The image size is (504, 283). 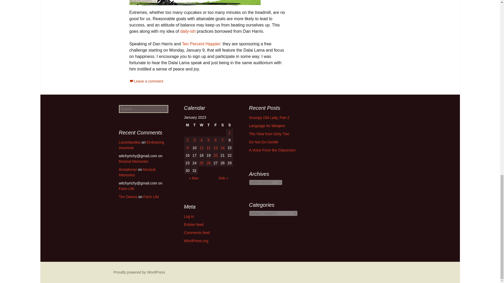 What do you see at coordinates (208, 148) in the screenshot?
I see `12` at bounding box center [208, 148].